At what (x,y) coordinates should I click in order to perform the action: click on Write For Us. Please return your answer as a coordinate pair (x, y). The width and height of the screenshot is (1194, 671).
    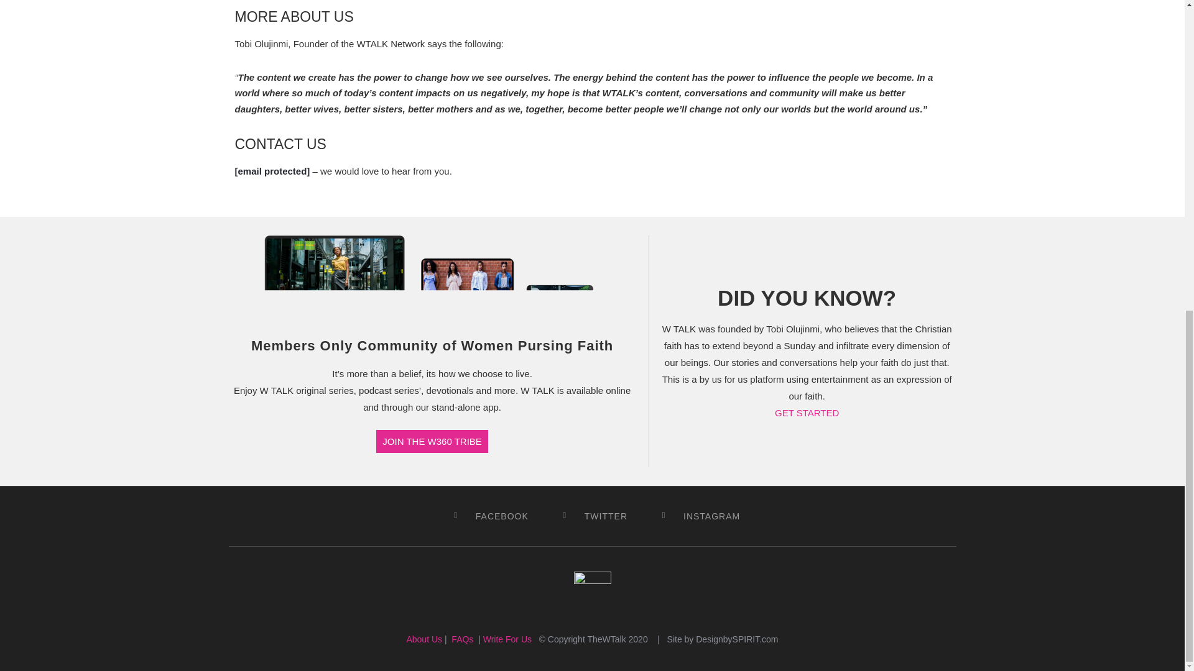
    Looking at the image, I should click on (507, 639).